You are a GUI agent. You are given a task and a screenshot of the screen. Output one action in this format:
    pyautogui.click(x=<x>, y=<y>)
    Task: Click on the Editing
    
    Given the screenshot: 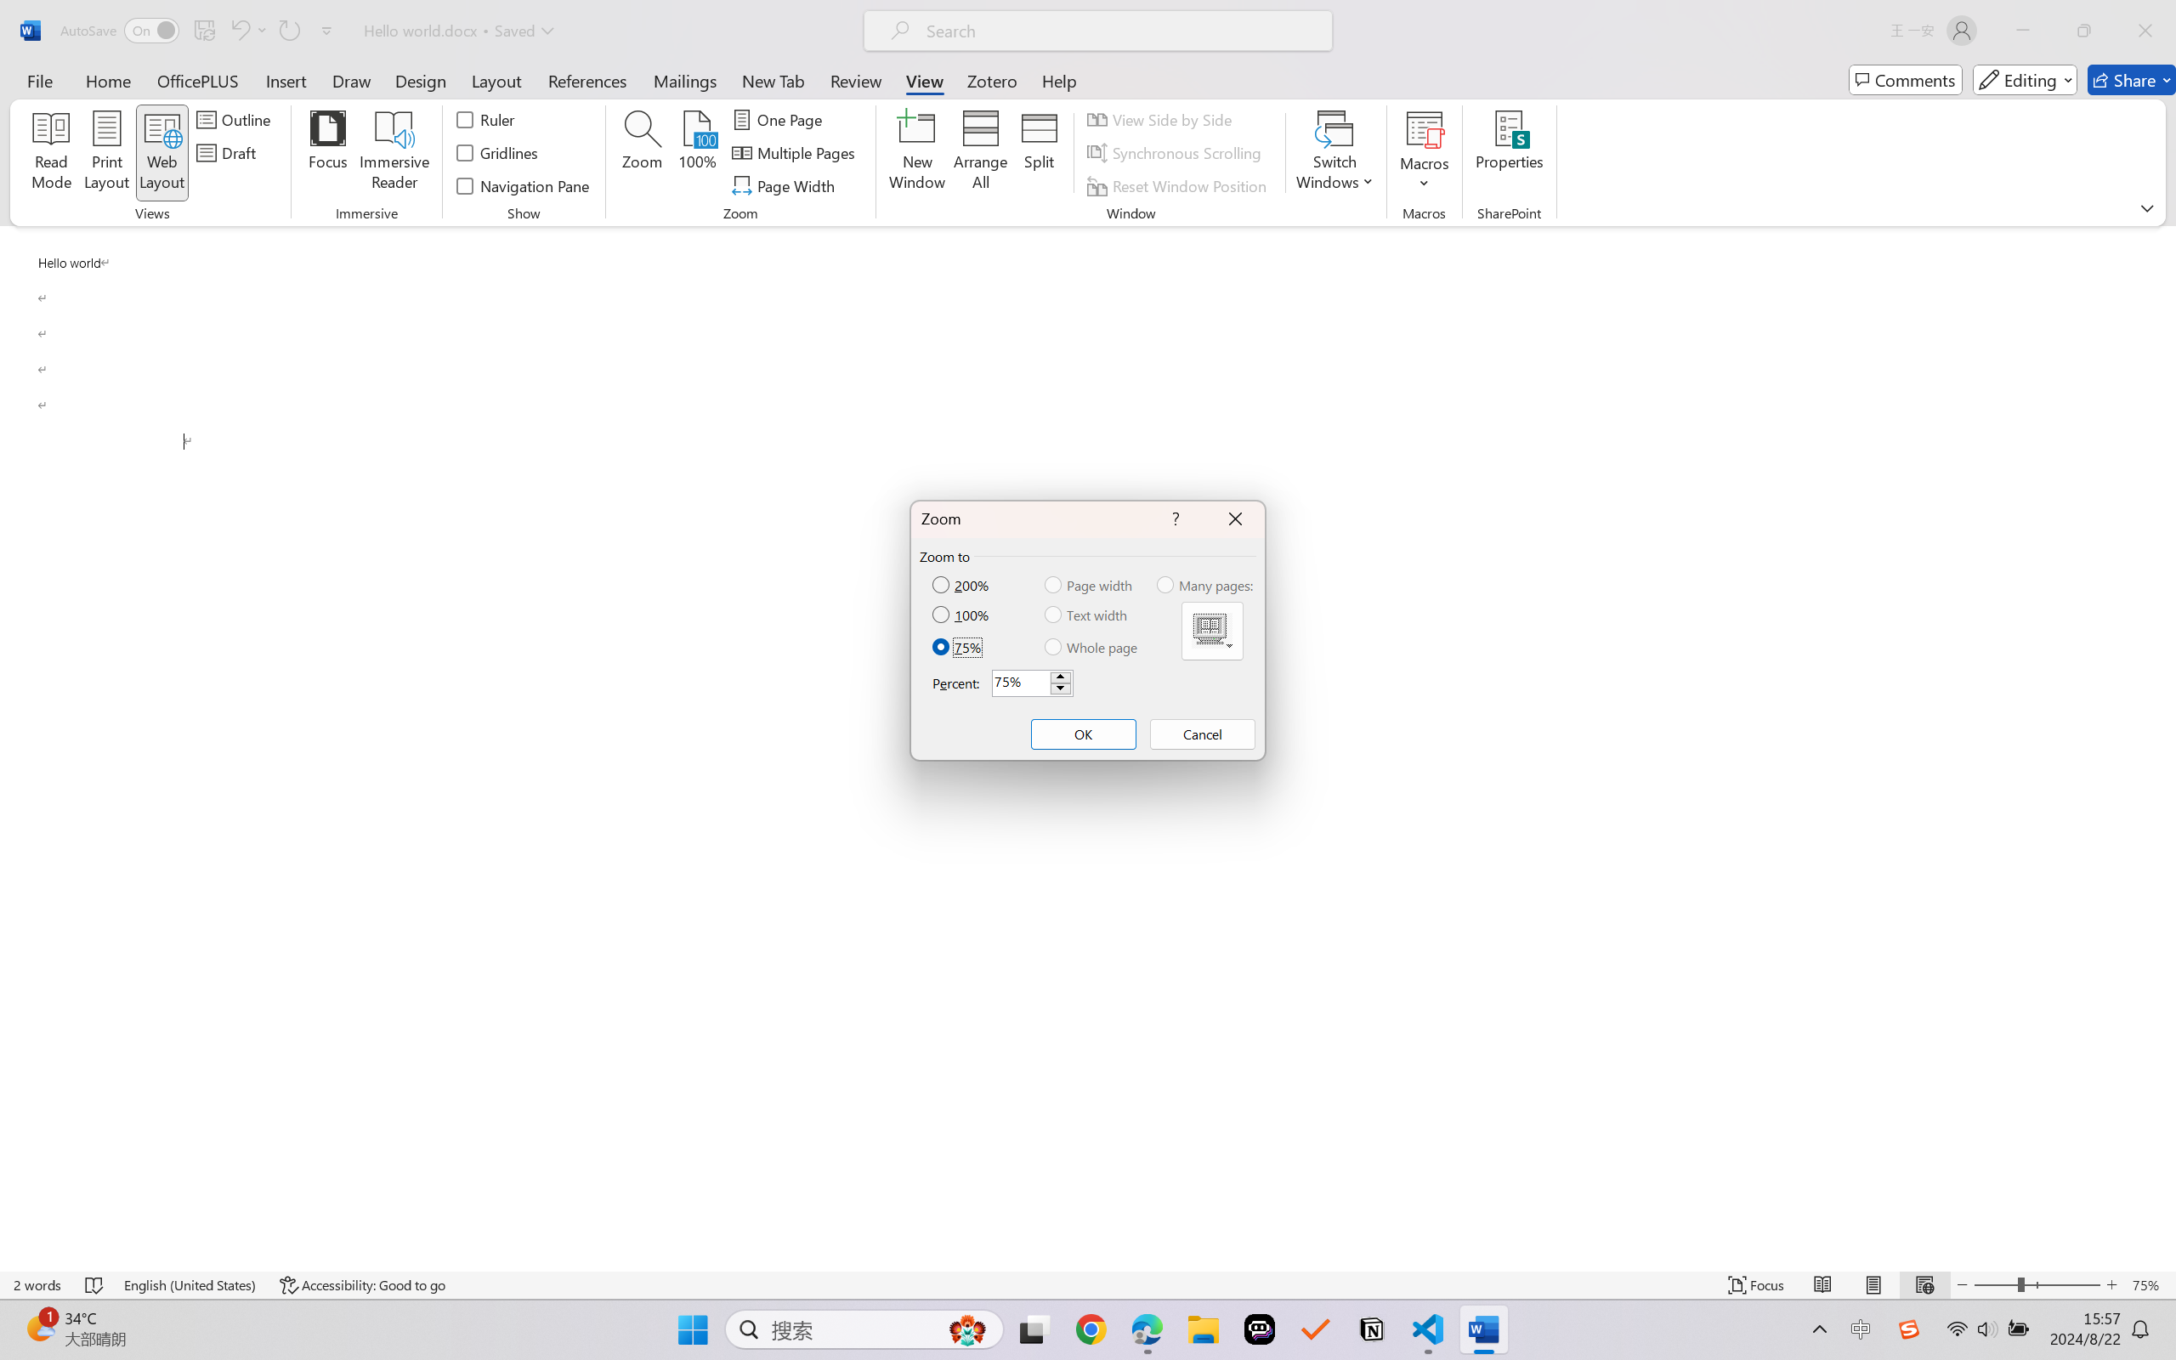 What is the action you would take?
    pyautogui.click(x=2025, y=80)
    